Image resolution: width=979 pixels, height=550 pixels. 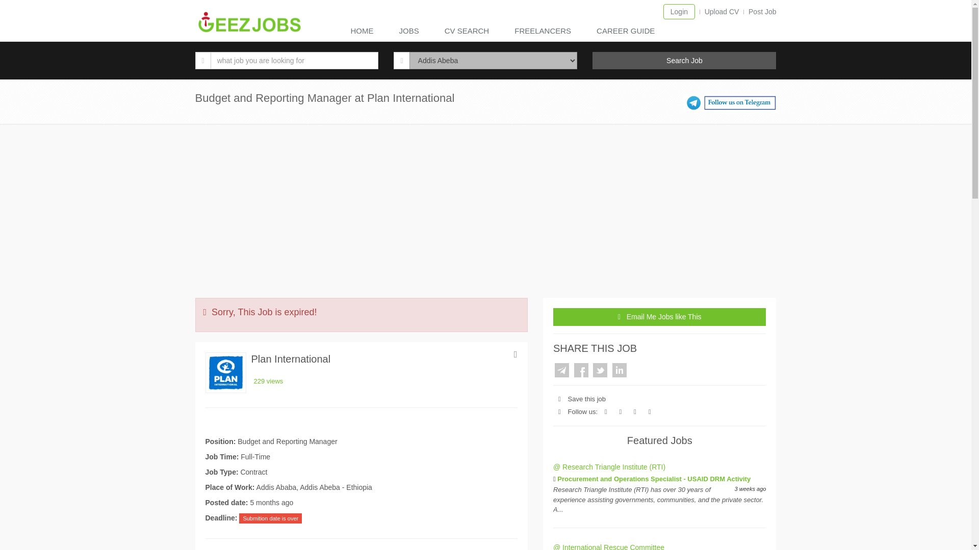 I want to click on CV SEARCH, so click(x=470, y=32).